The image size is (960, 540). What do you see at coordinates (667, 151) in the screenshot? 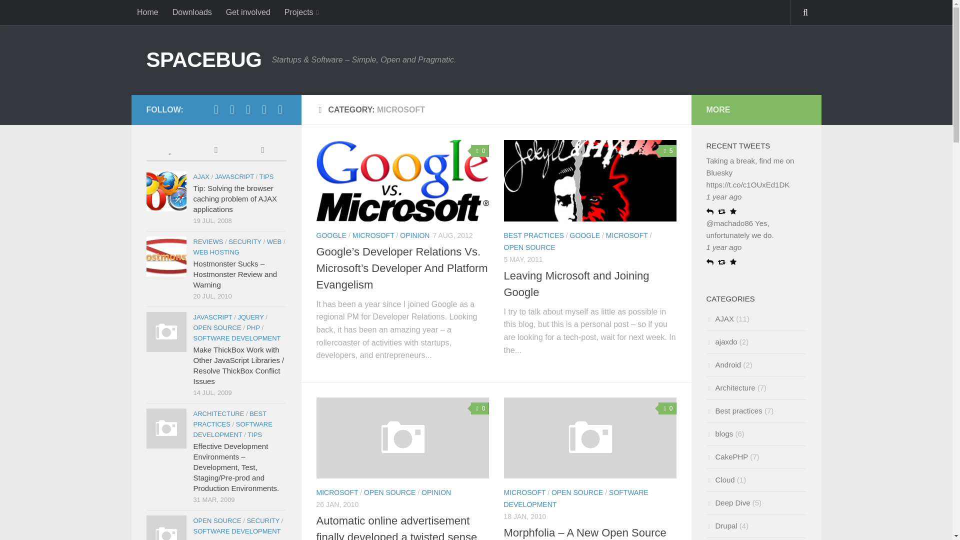
I see `5` at bounding box center [667, 151].